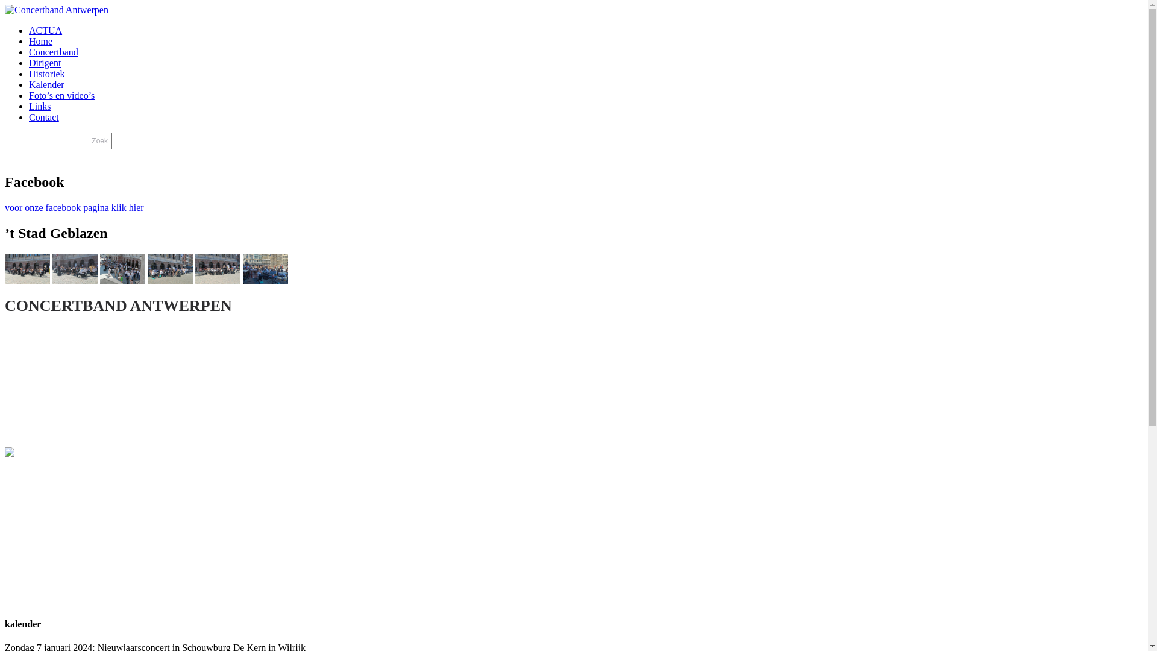 The width and height of the screenshot is (1157, 651). Describe the element at coordinates (123, 281) in the screenshot. I see ` ` at that location.